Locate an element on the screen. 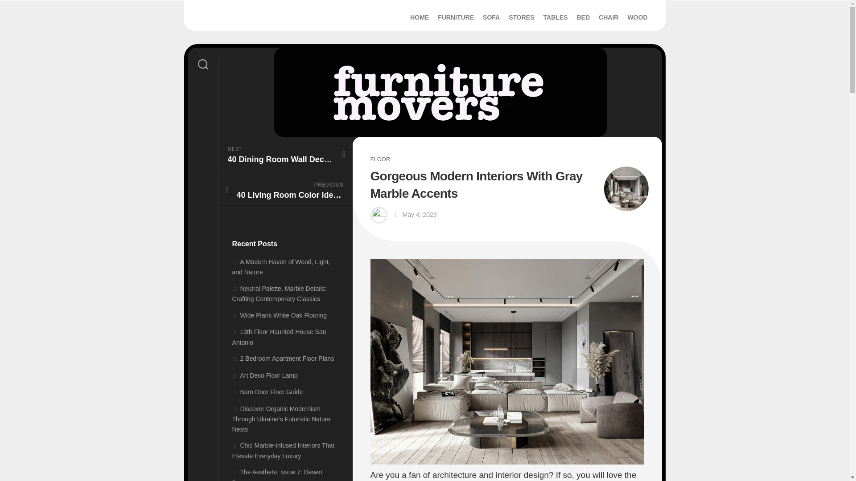 The width and height of the screenshot is (856, 481). FLOOR is located at coordinates (424, 16).